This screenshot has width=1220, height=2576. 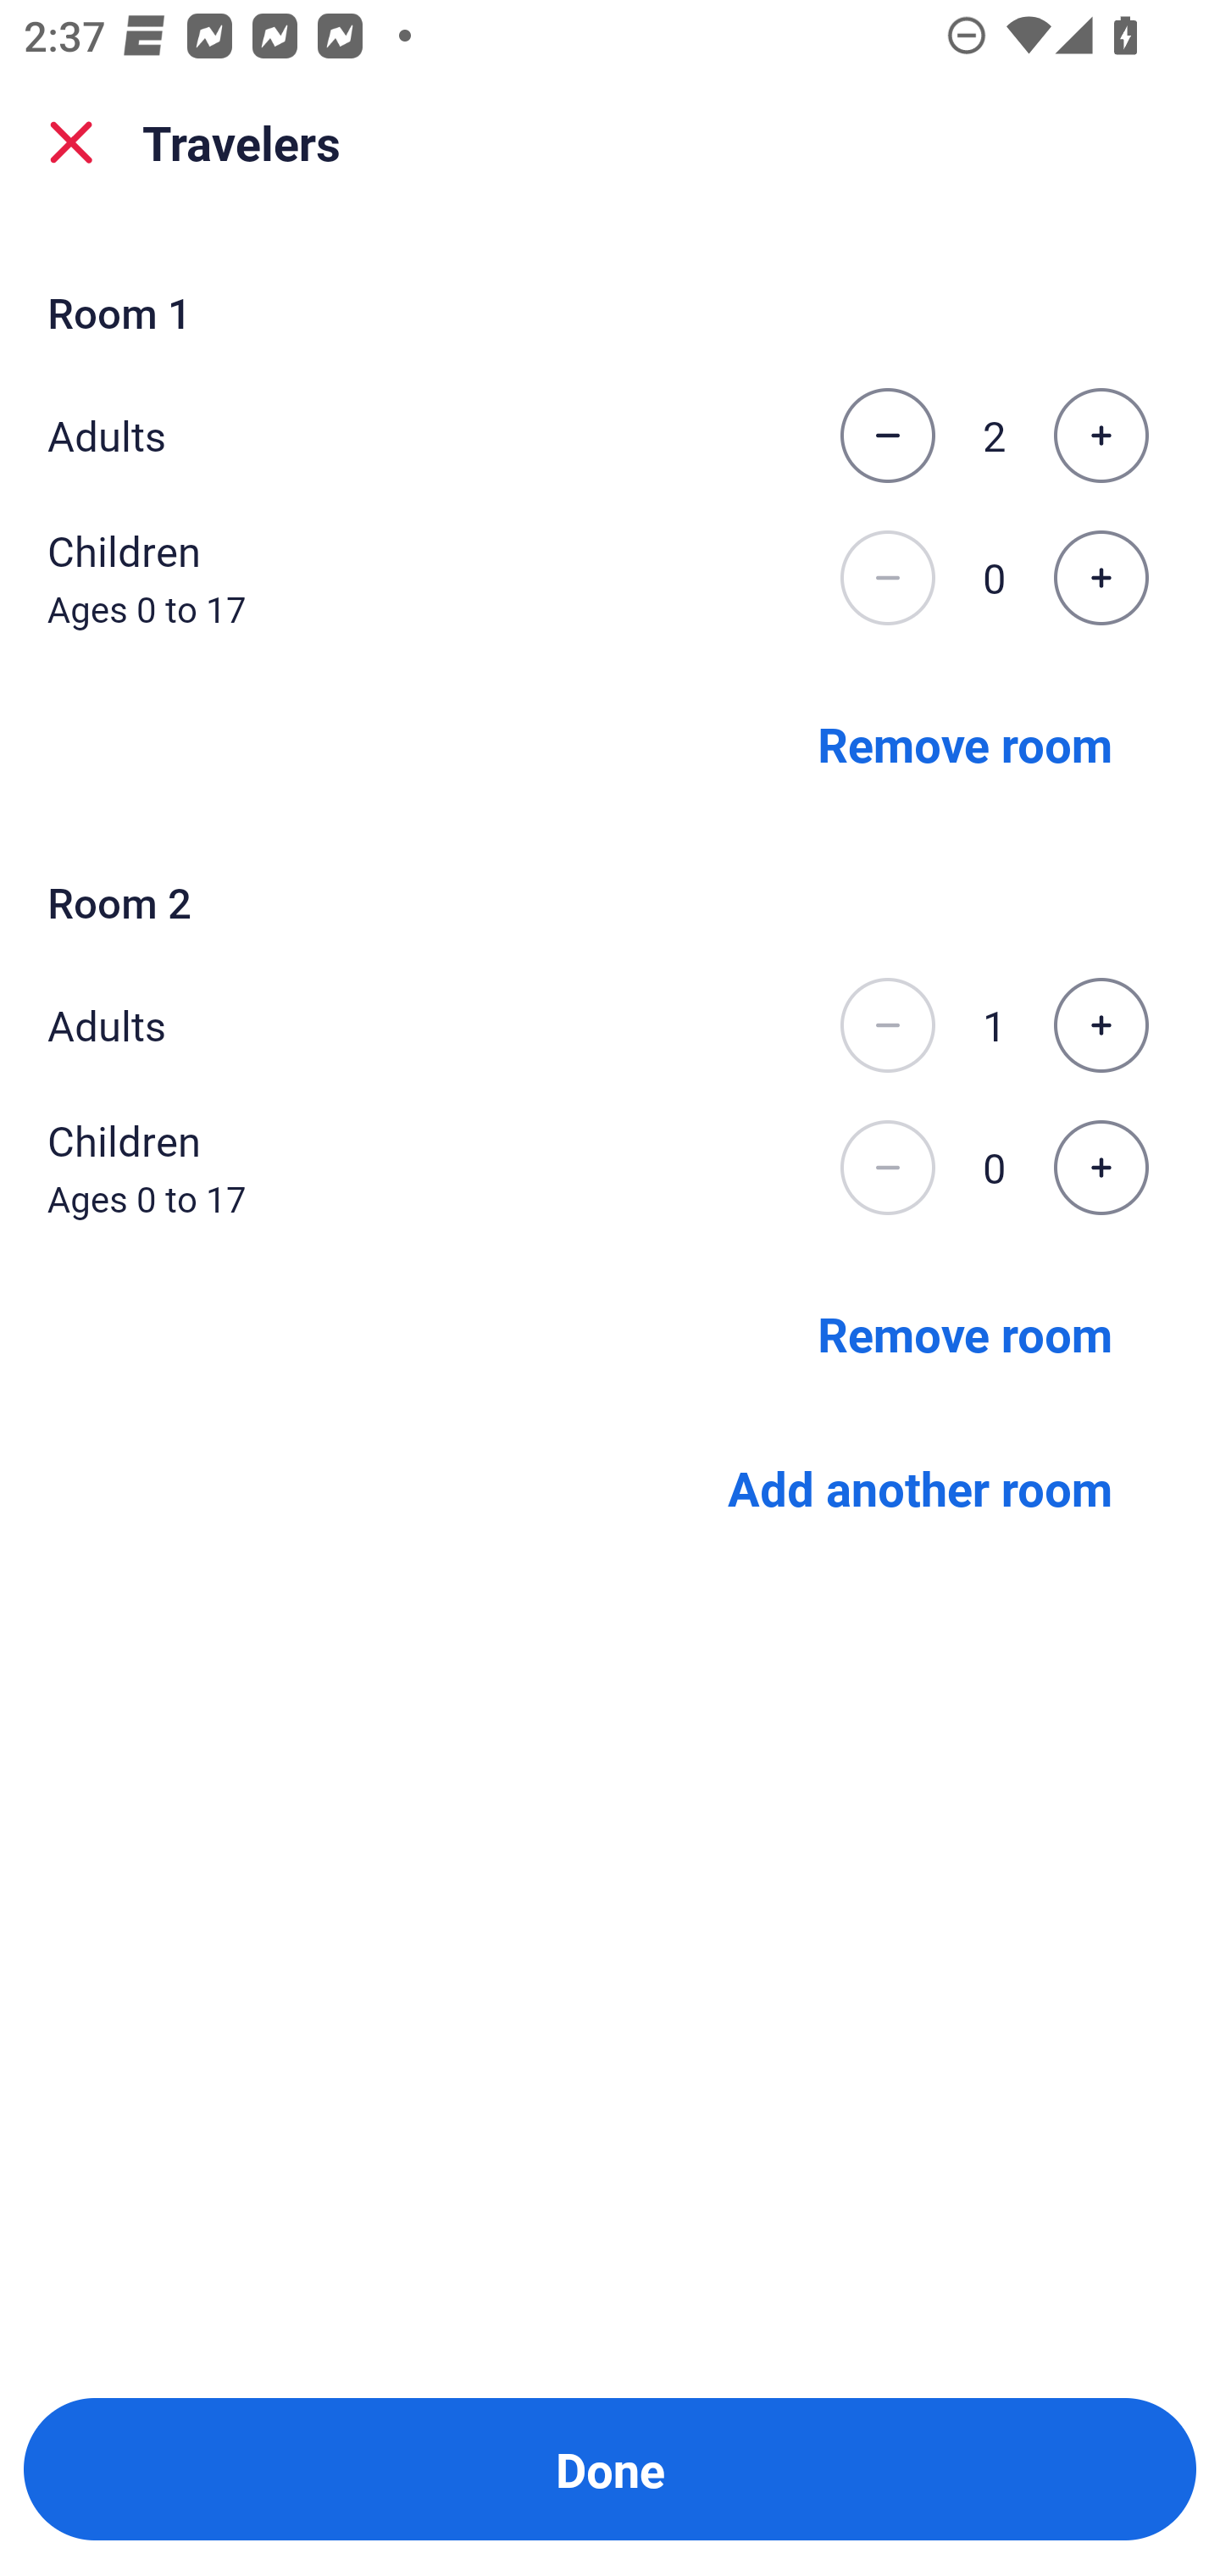 What do you see at coordinates (887, 578) in the screenshot?
I see `Decrease the number of children` at bounding box center [887, 578].